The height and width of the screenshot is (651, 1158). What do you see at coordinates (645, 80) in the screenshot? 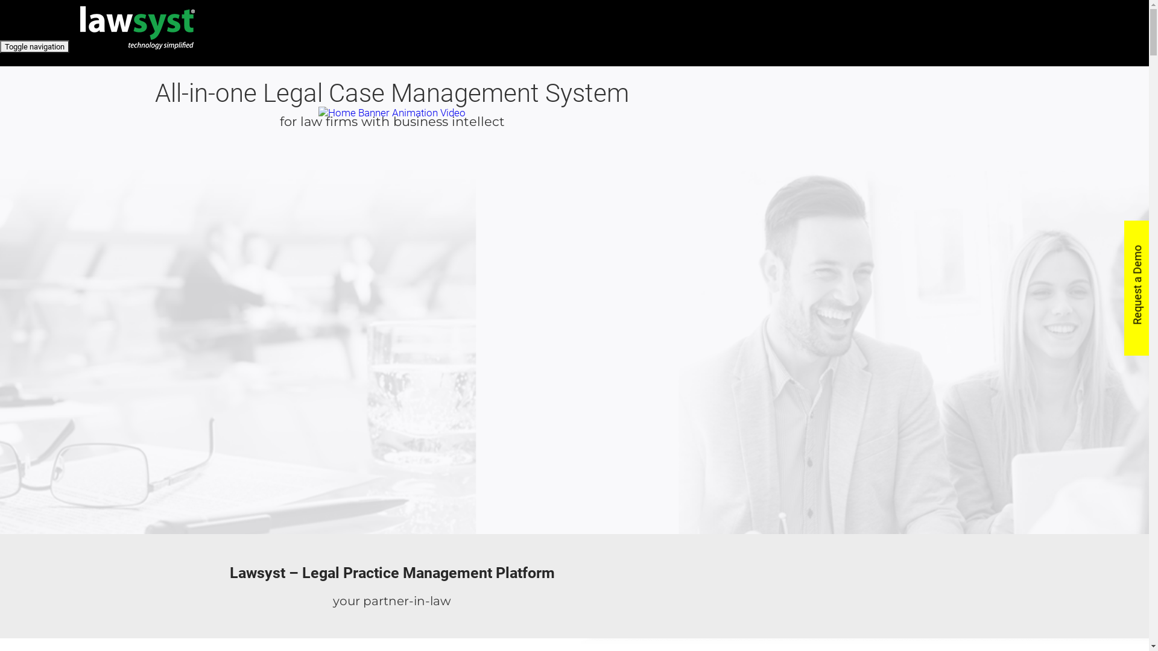
I see `HOME` at bounding box center [645, 80].